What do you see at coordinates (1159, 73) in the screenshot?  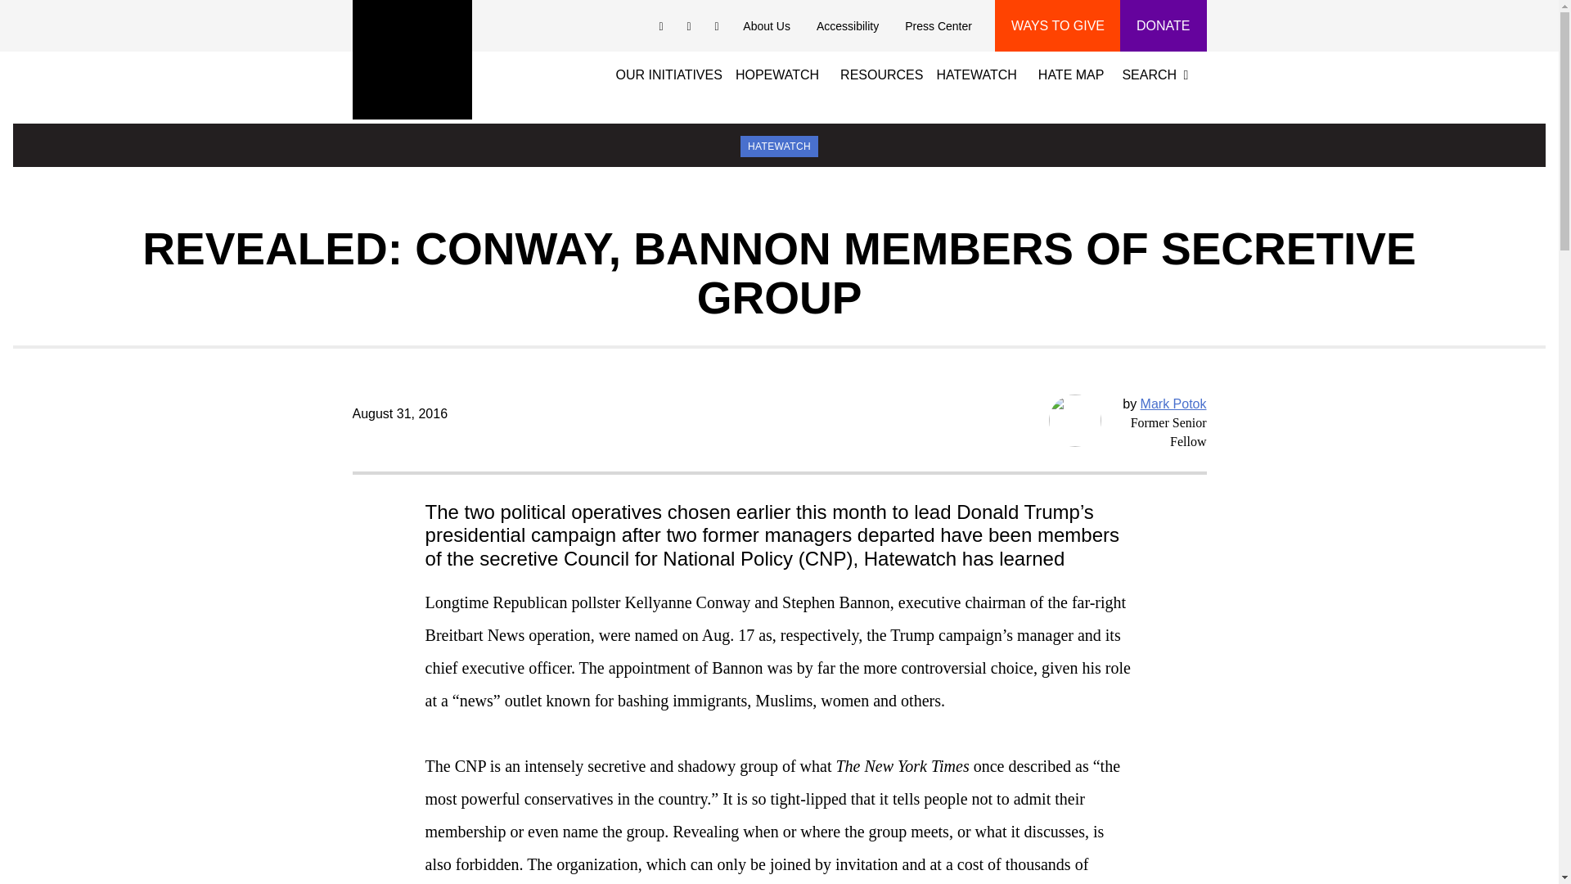 I see `SEARCH` at bounding box center [1159, 73].